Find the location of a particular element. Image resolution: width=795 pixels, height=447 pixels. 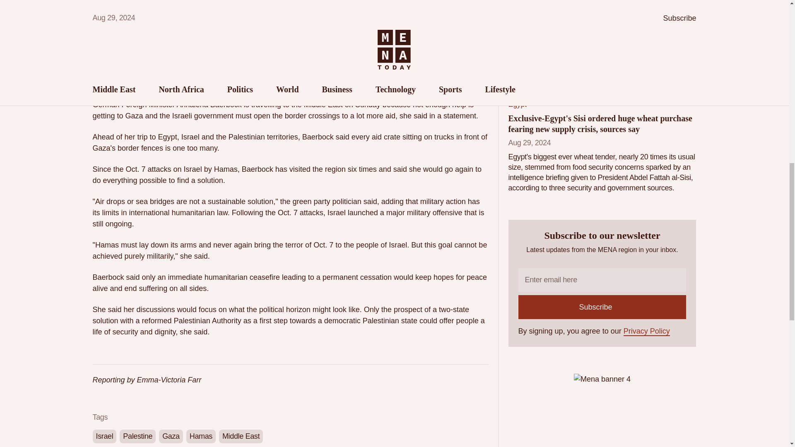

Hamas is located at coordinates (200, 436).